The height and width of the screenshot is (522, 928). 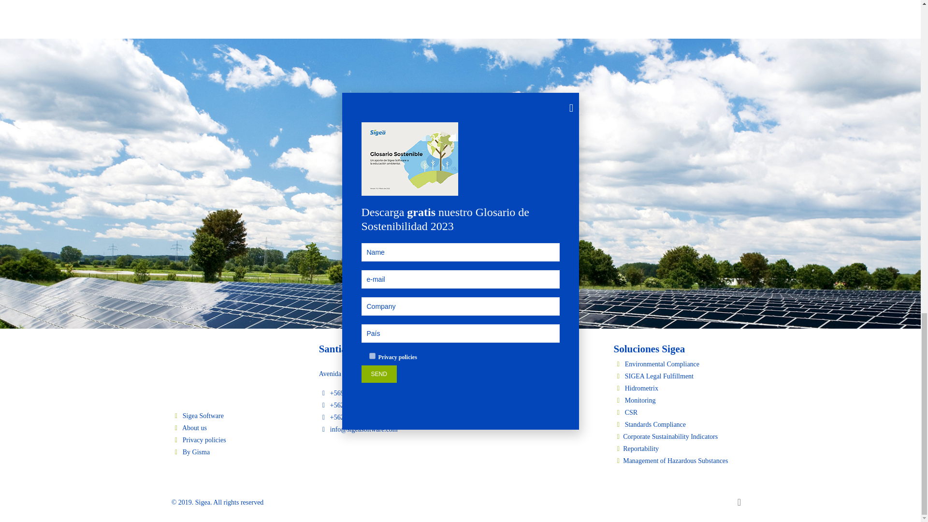 I want to click on LinkedIn, so click(x=714, y=502).